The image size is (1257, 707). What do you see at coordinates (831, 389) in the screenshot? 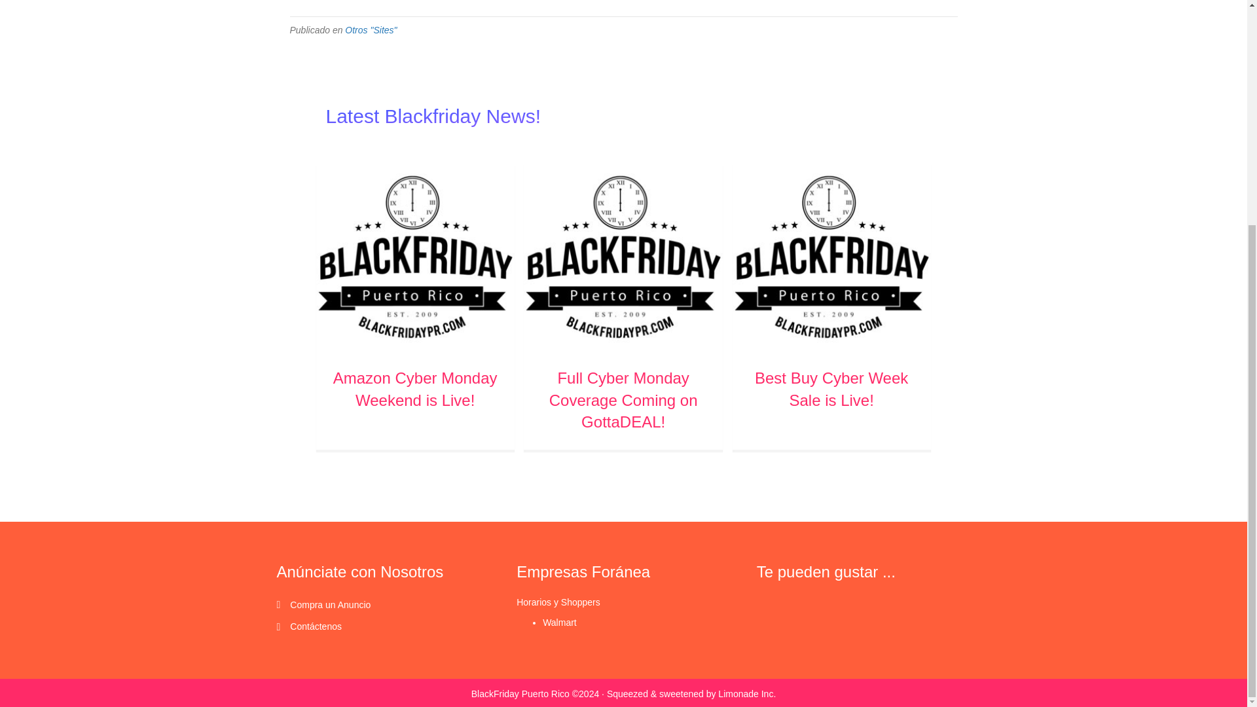
I see `Best Buy Cyber Week Sale is Live!` at bounding box center [831, 389].